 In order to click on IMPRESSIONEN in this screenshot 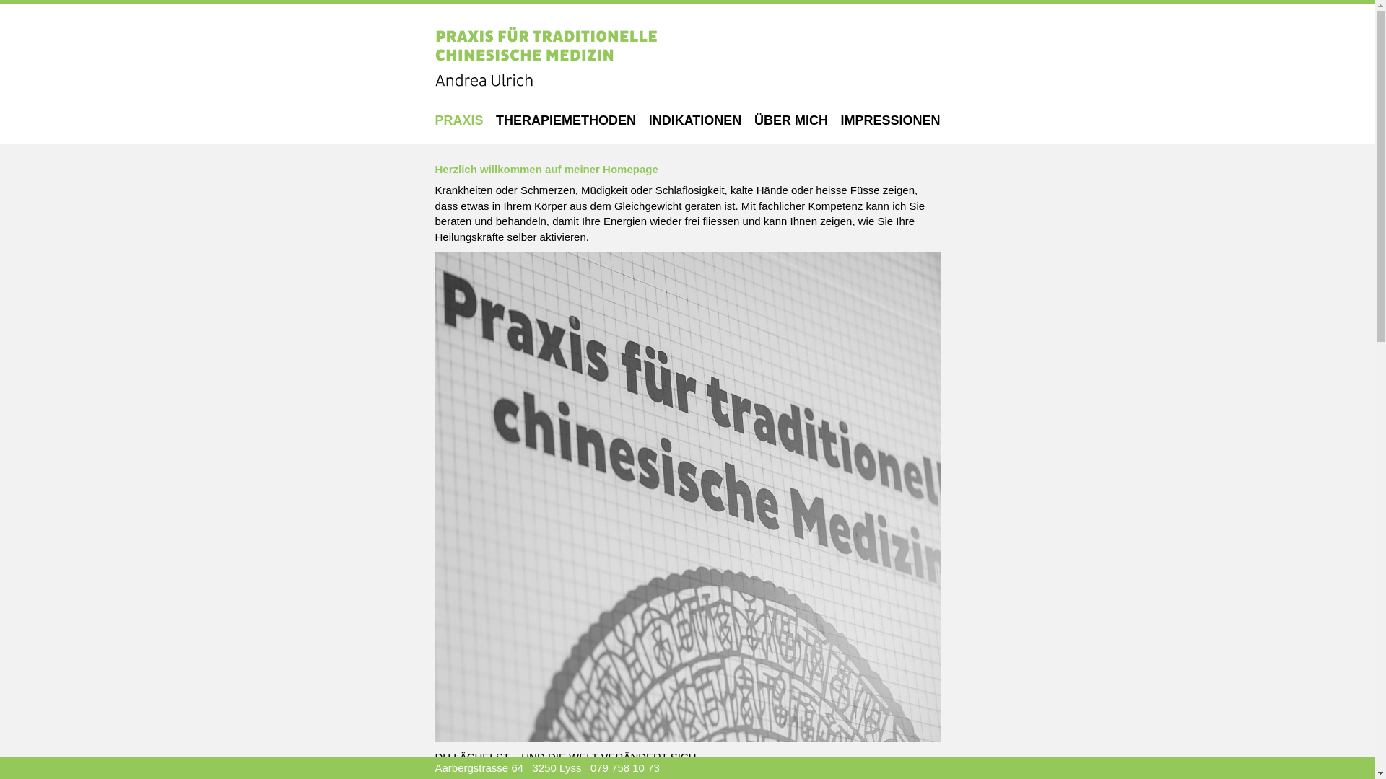, I will do `click(890, 120)`.